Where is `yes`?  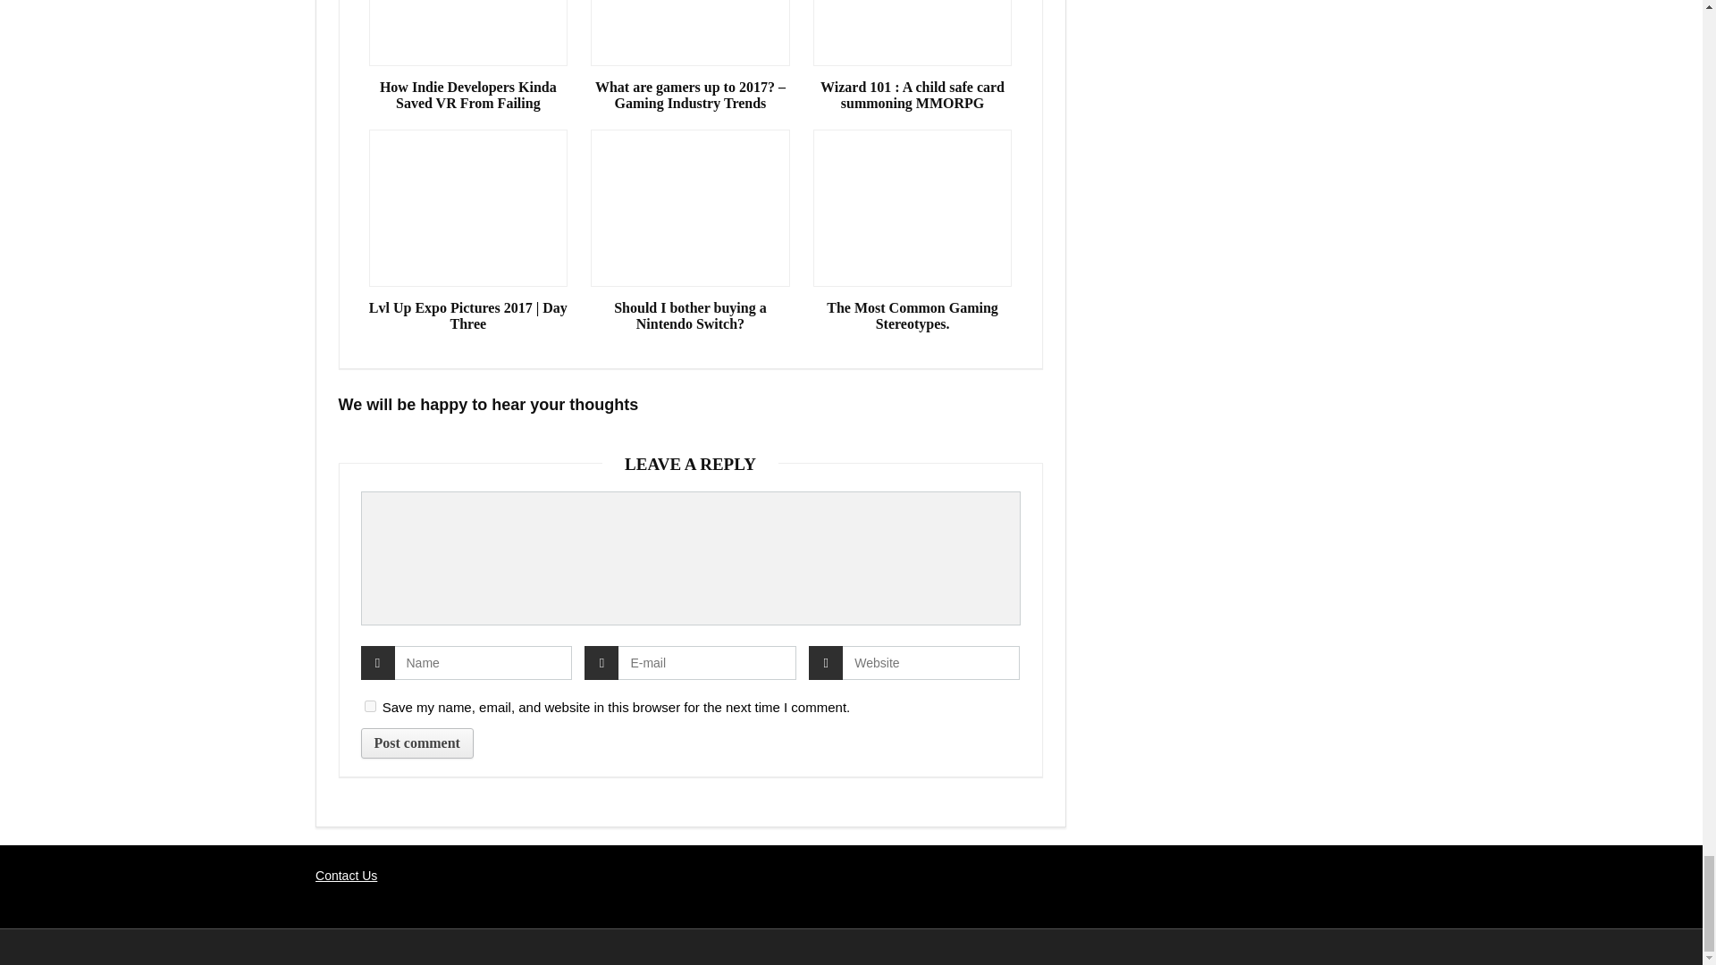 yes is located at coordinates (370, 706).